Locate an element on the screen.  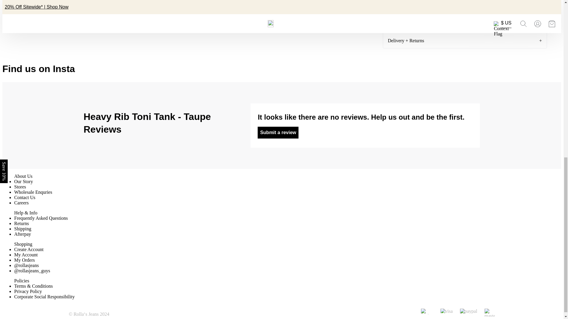
My Account is located at coordinates (26, 255).